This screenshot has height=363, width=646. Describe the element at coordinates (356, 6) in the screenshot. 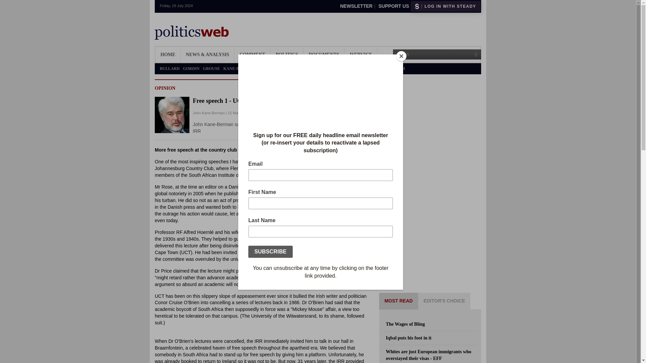

I see `NEWSLETTER` at that location.